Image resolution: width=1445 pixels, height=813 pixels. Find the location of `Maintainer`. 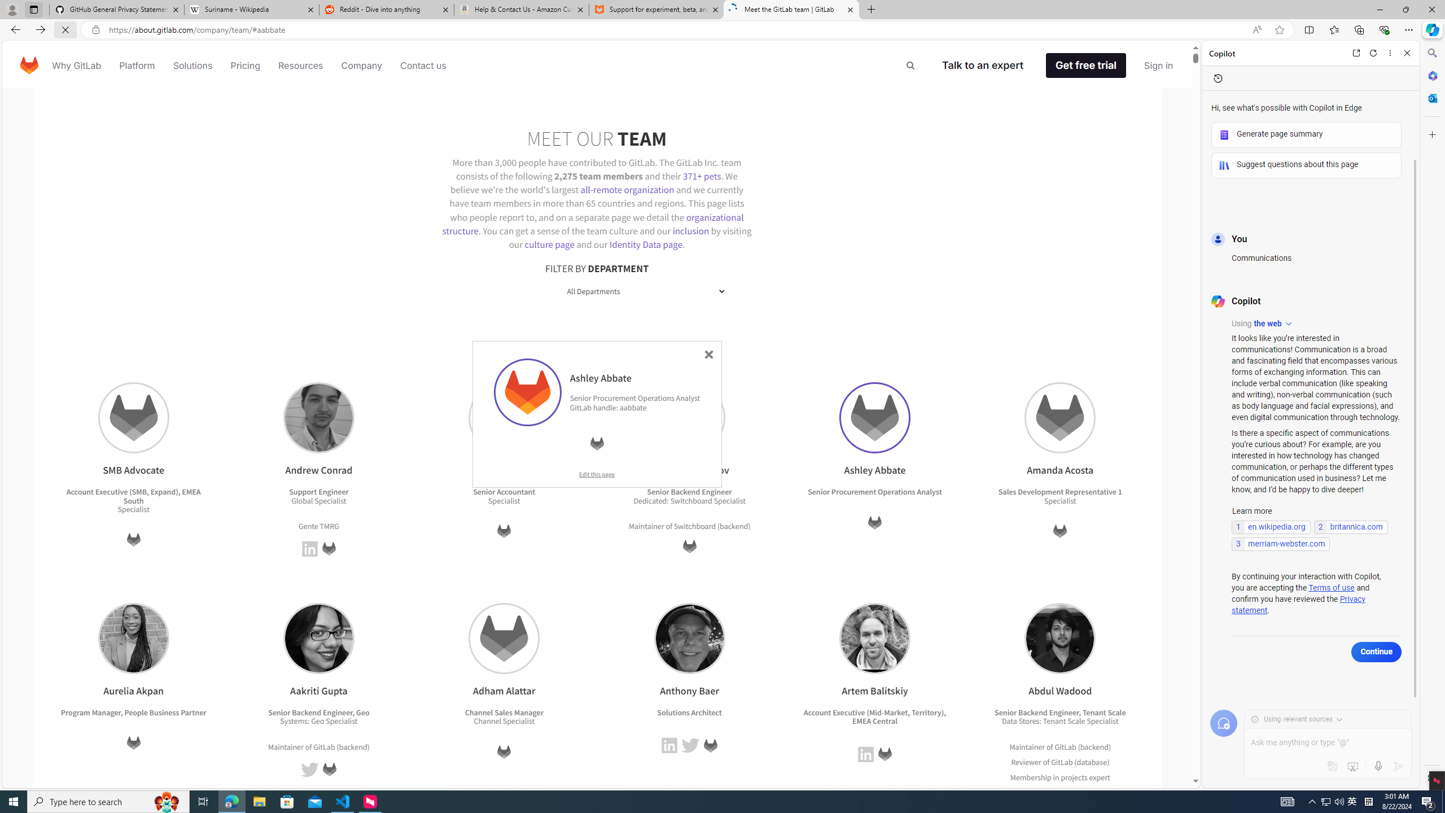

Maintainer is located at coordinates (1026, 746).